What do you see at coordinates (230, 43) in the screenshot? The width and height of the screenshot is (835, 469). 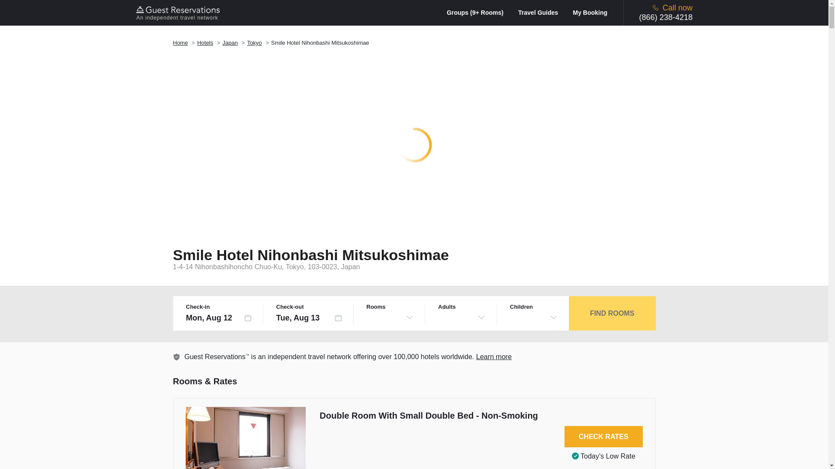 I see `Japan` at bounding box center [230, 43].